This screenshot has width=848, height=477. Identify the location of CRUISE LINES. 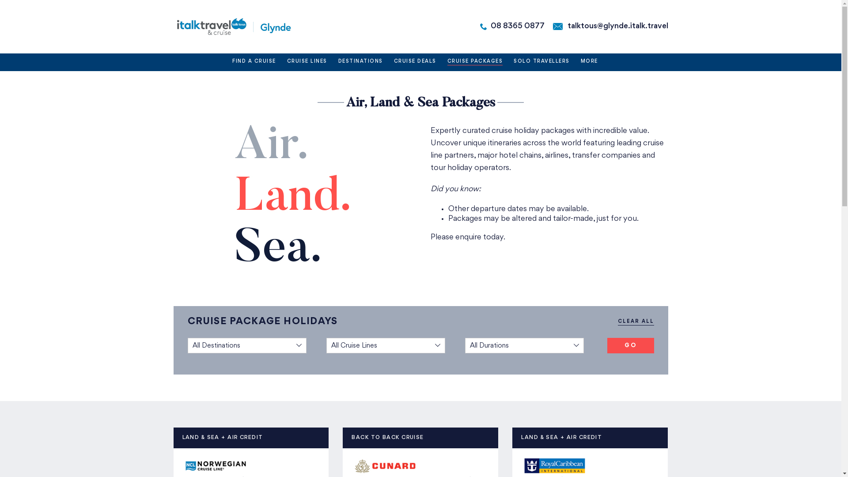
(307, 62).